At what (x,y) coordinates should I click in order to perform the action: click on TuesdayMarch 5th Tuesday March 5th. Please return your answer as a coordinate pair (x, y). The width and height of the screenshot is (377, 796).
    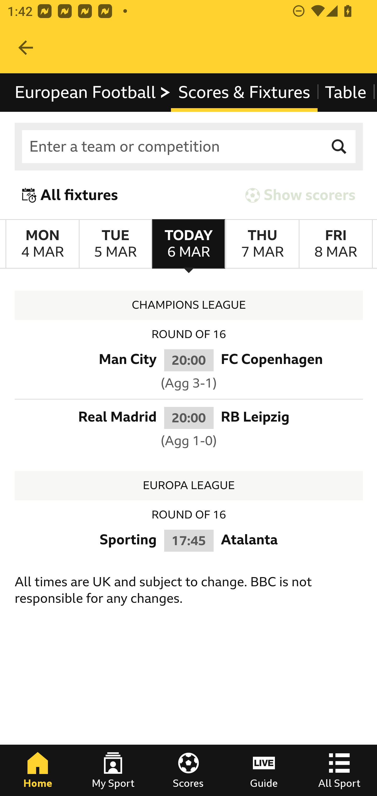
    Looking at the image, I should click on (115, 244).